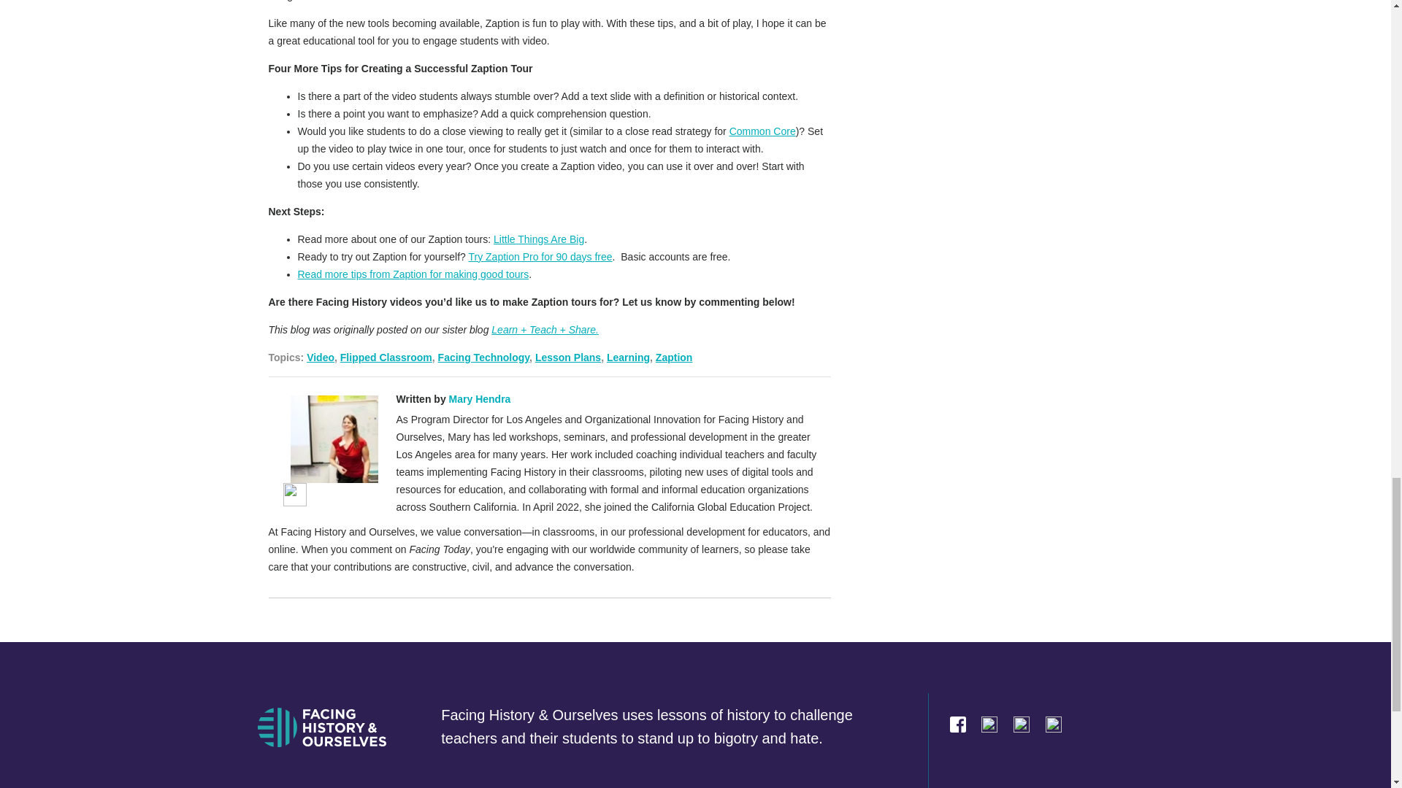 This screenshot has height=788, width=1402. Describe the element at coordinates (628, 357) in the screenshot. I see `Learning` at that location.